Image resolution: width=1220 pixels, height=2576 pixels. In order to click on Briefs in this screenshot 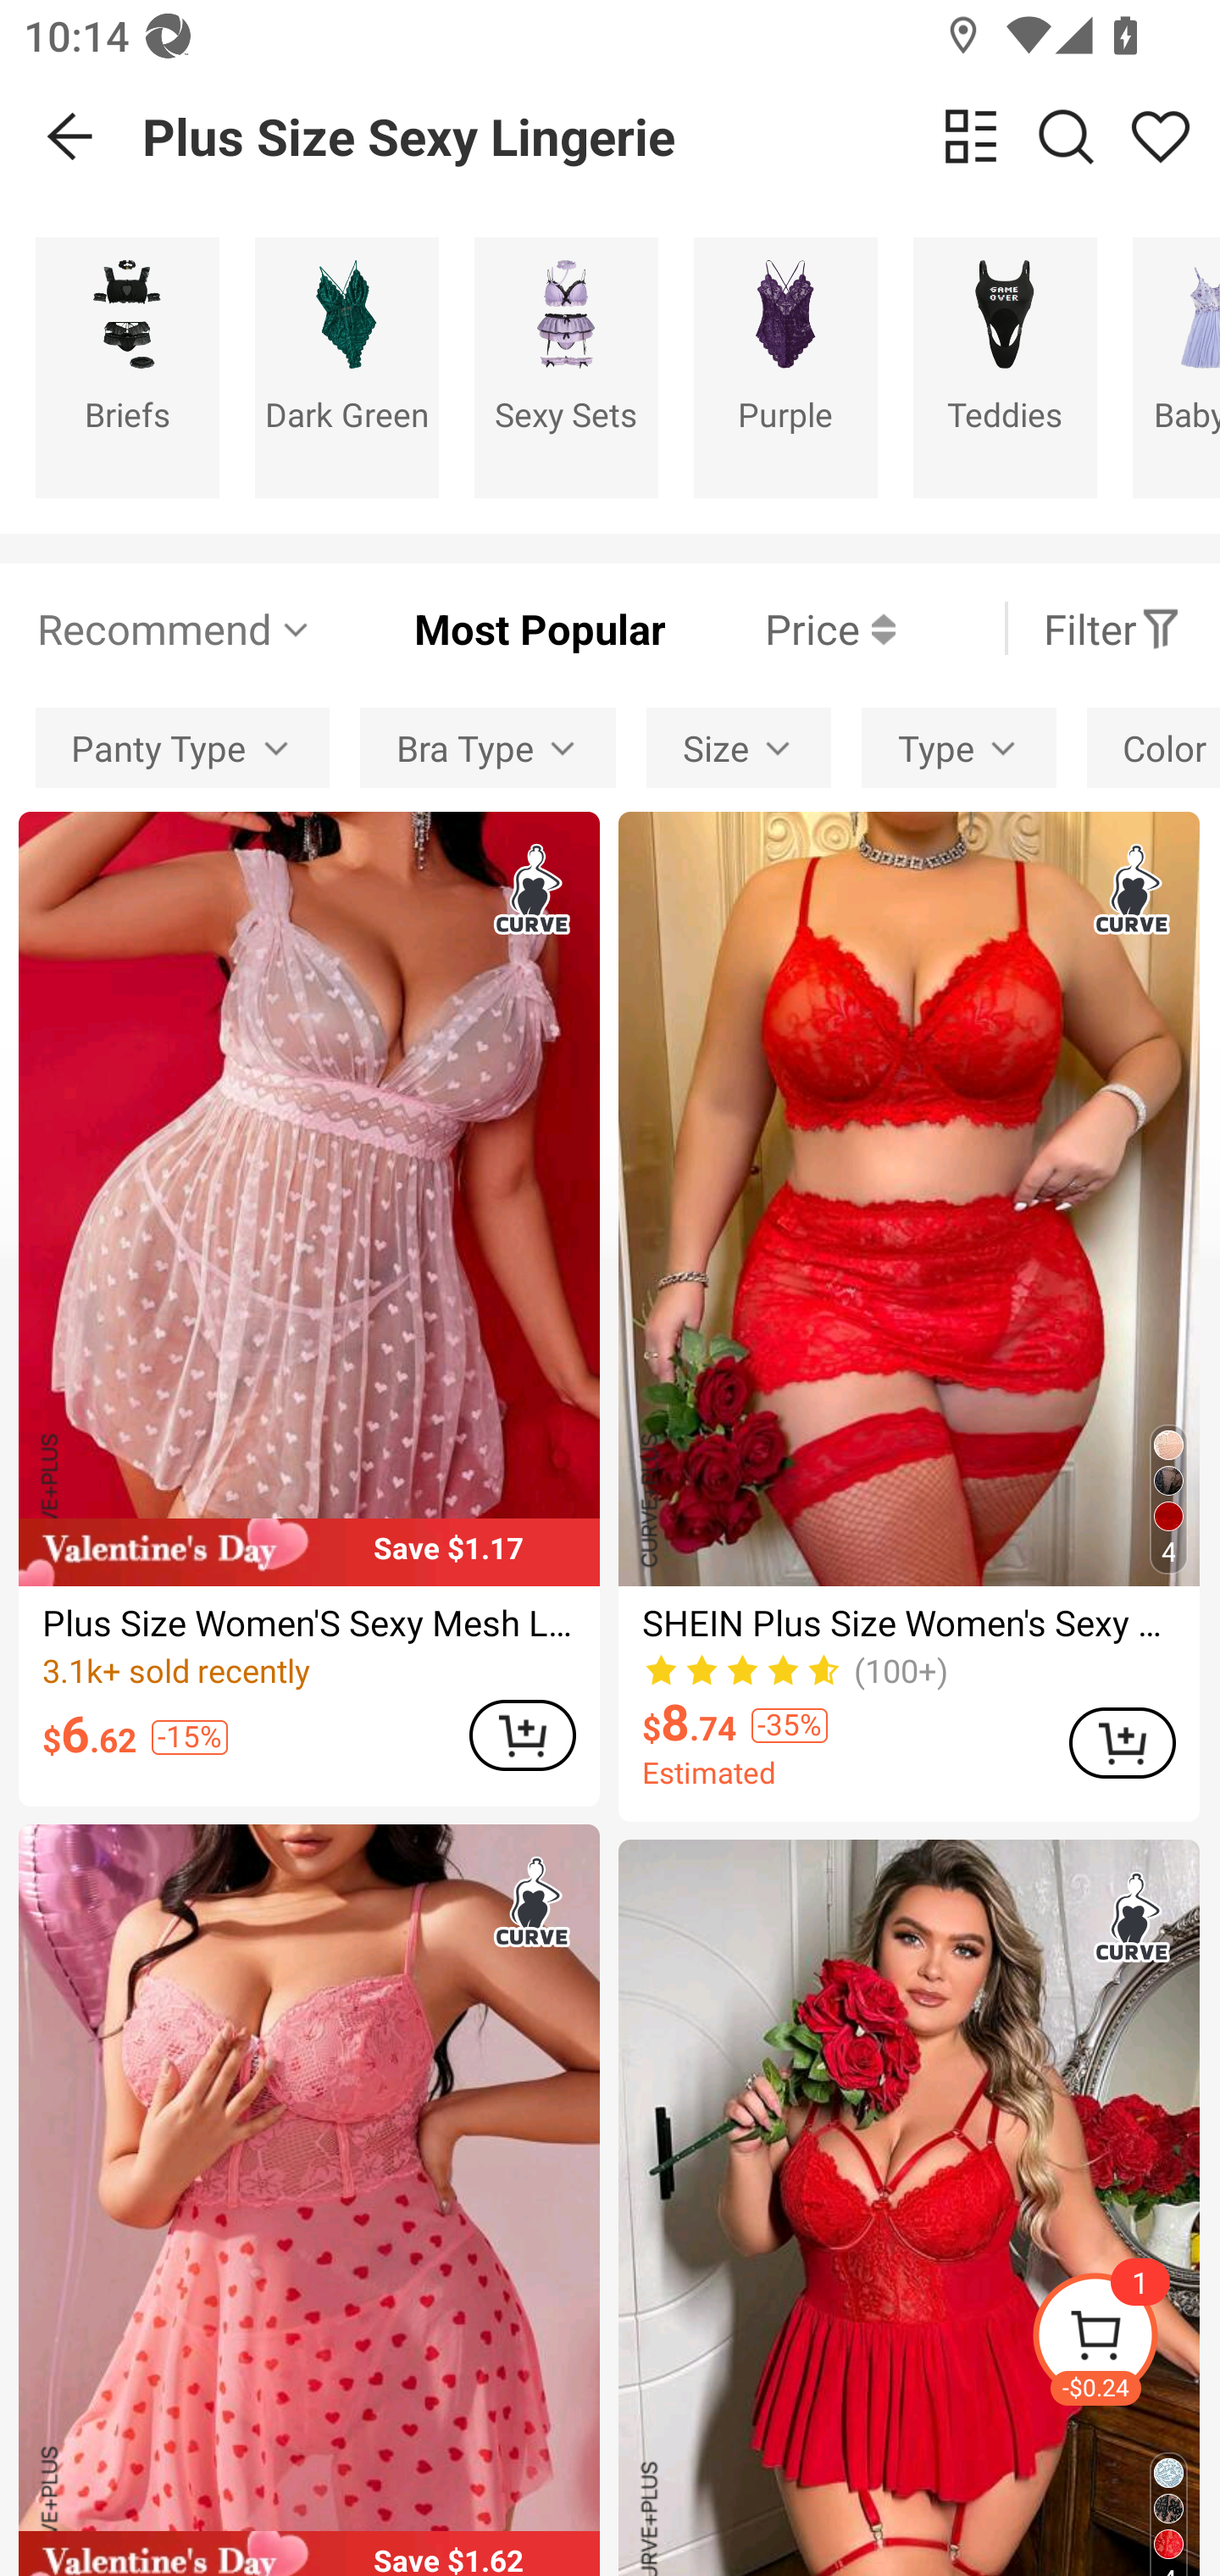, I will do `click(127, 366)`.